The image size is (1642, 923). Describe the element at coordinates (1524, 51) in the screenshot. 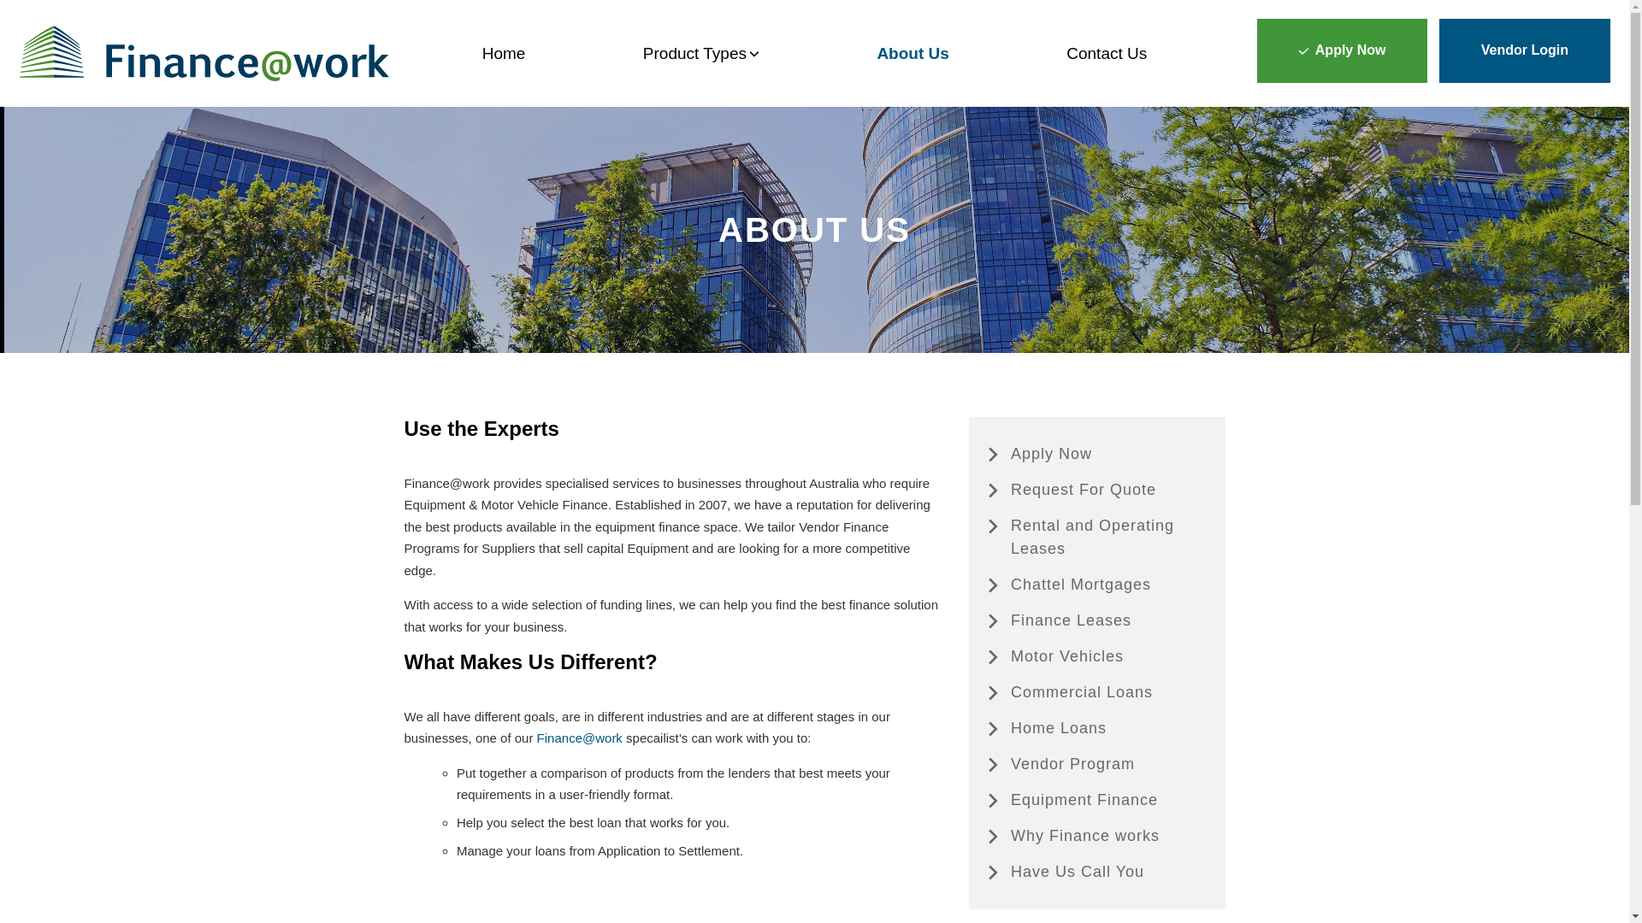

I see `Vendor Login` at that location.